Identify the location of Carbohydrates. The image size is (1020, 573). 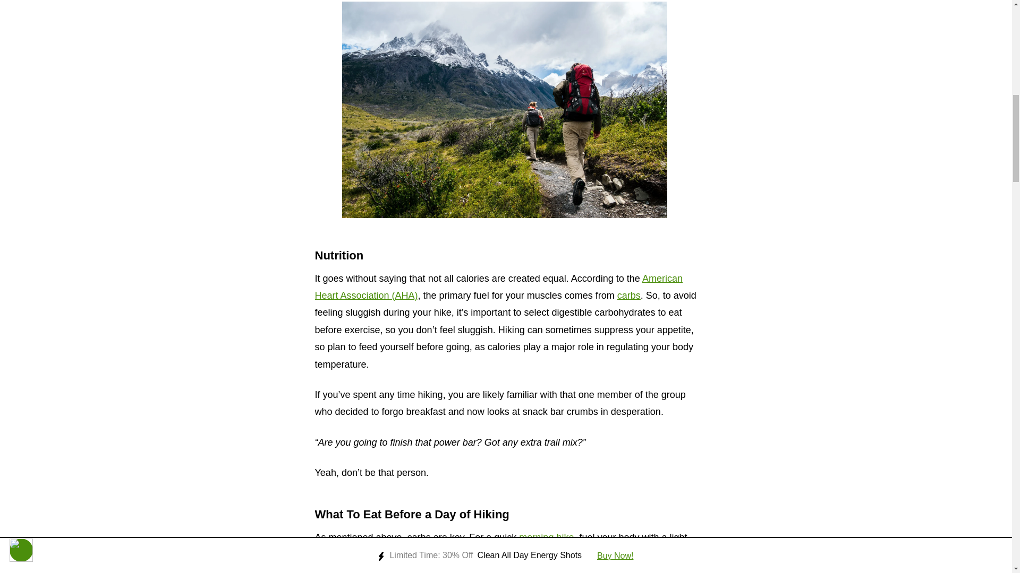
(628, 295).